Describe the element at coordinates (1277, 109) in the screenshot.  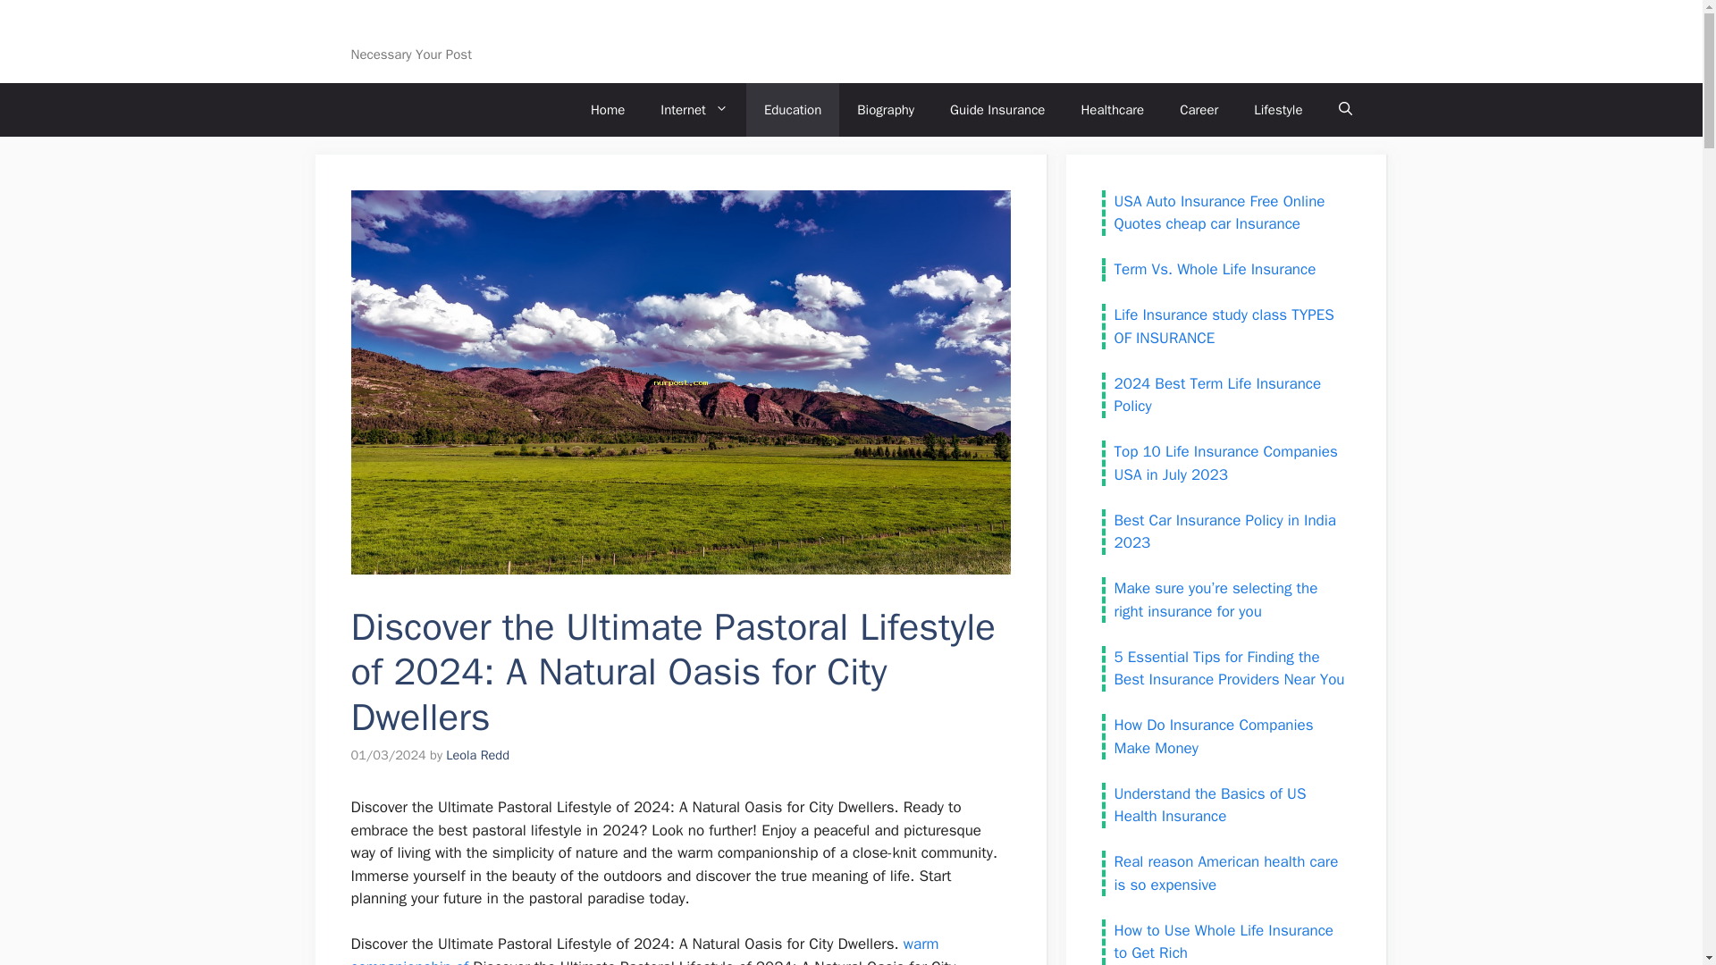
I see `Lifestyle` at that location.